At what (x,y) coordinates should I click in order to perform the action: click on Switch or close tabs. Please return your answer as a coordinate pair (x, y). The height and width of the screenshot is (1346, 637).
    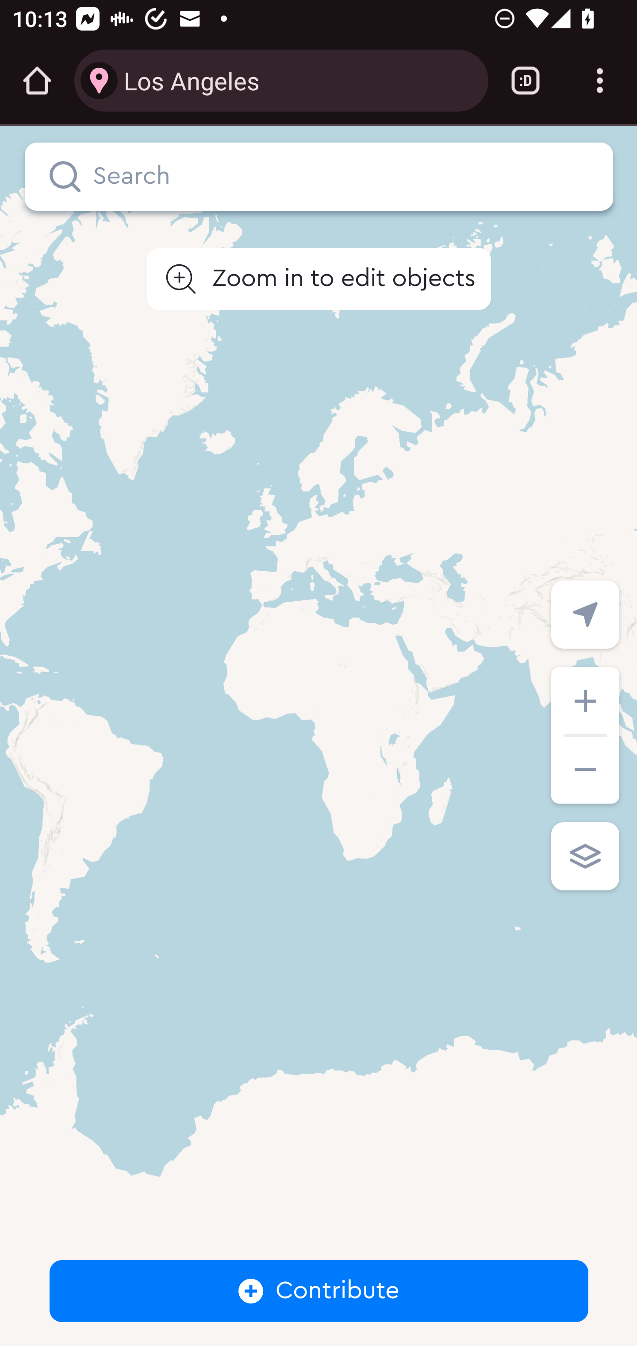
    Looking at the image, I should click on (526, 81).